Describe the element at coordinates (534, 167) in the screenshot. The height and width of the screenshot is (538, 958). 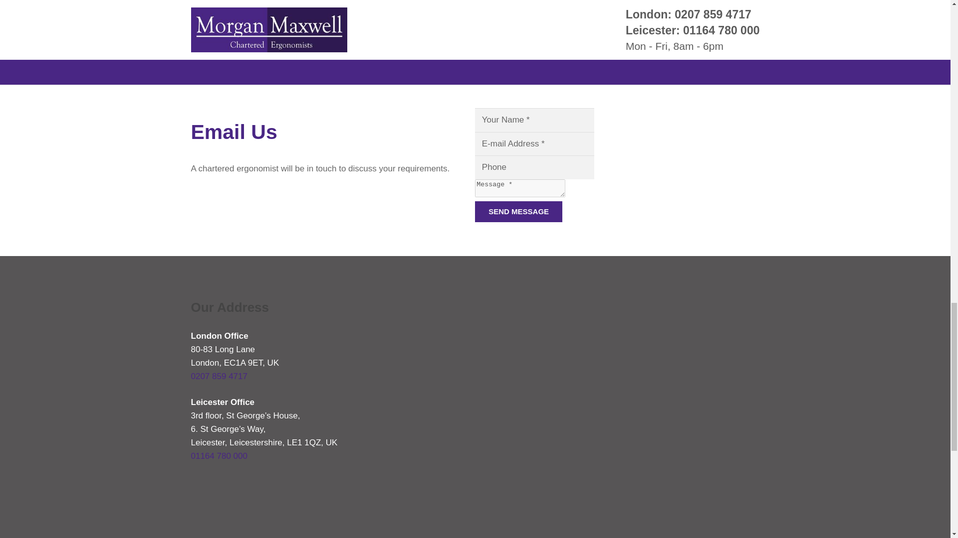
I see `Phone` at that location.